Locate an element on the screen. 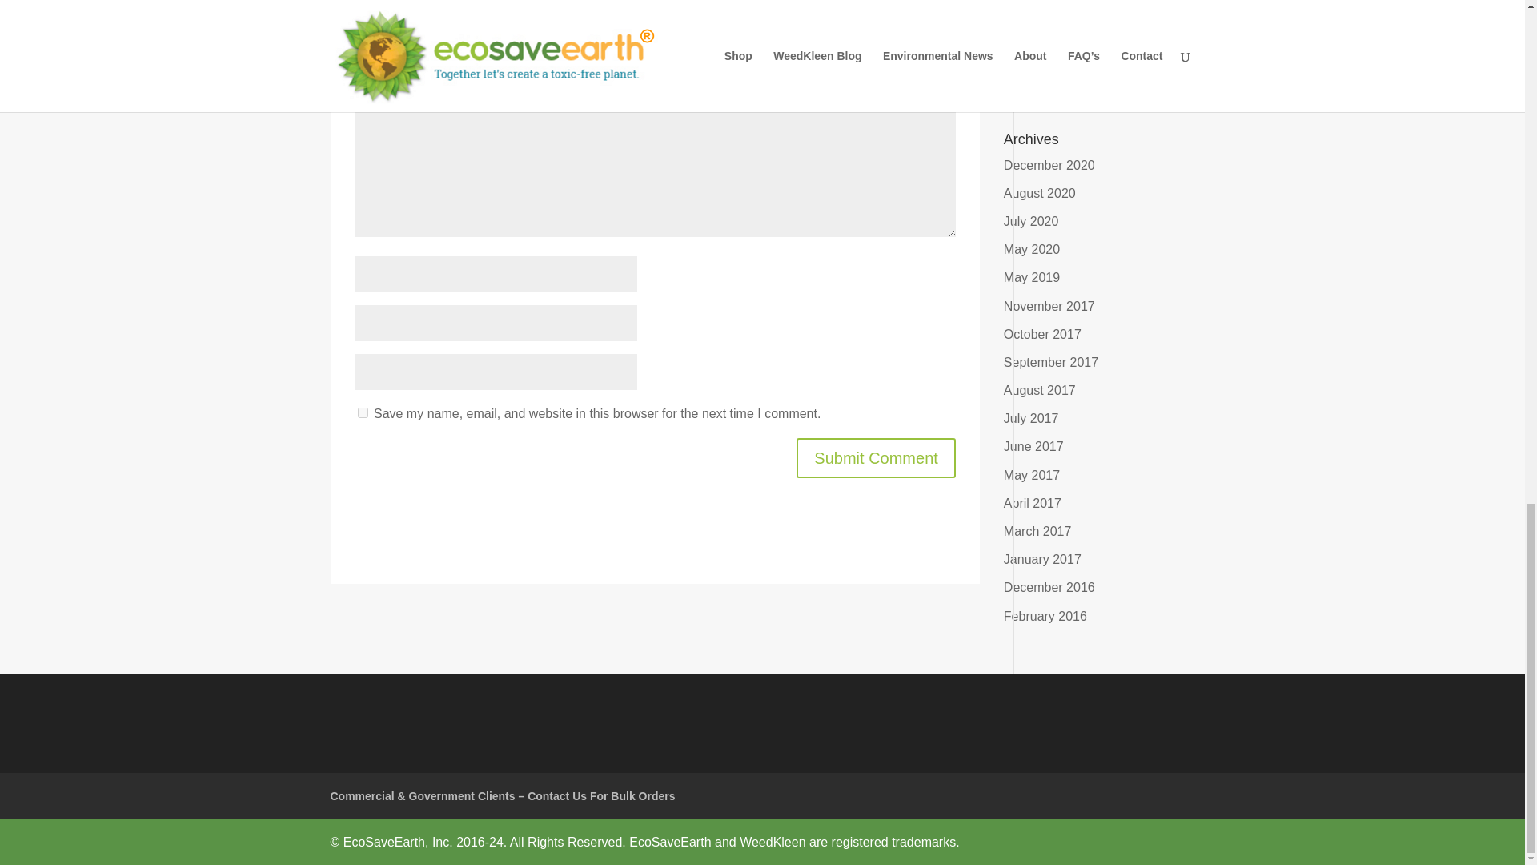 This screenshot has width=1537, height=865. yes is located at coordinates (362, 412).